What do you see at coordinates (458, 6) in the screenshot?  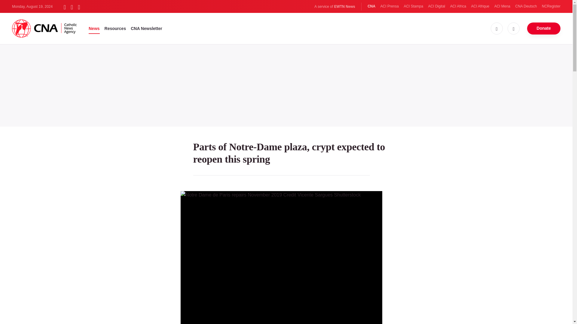 I see `ACI Africa` at bounding box center [458, 6].